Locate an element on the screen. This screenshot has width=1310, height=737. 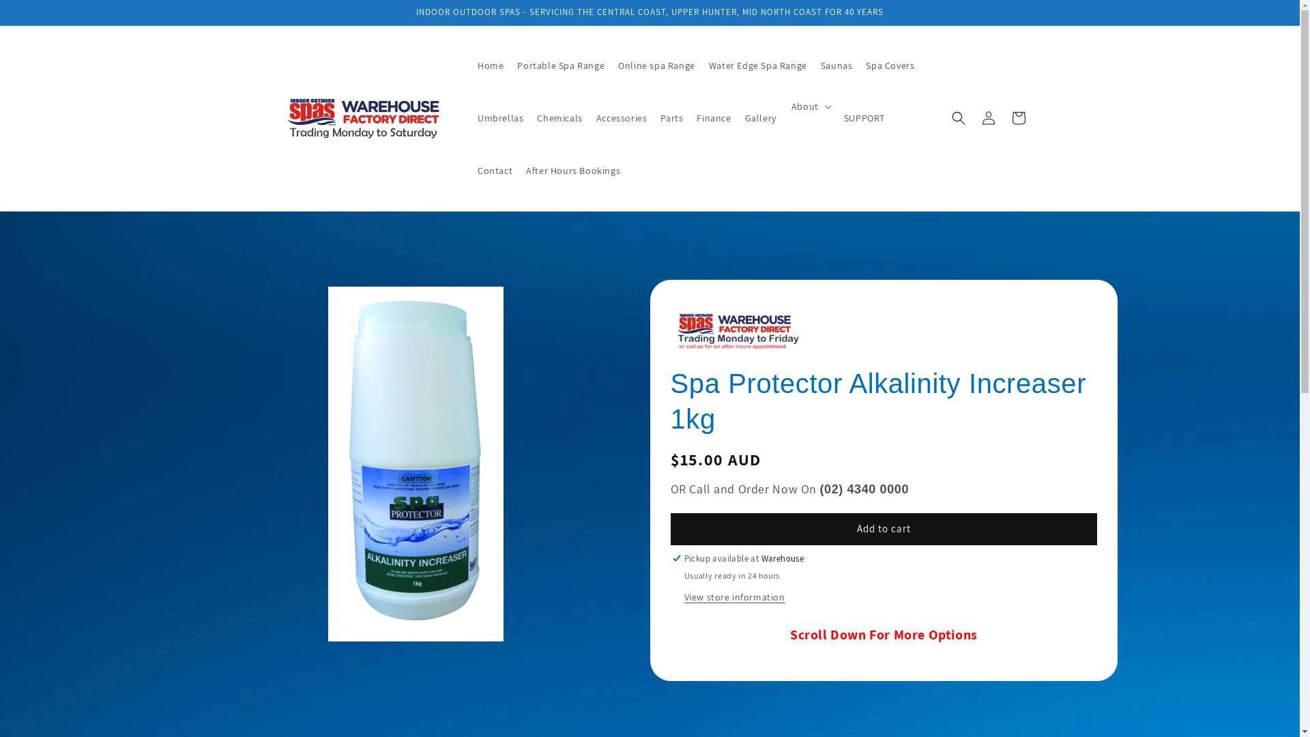
Online spa Range is located at coordinates (656, 66).